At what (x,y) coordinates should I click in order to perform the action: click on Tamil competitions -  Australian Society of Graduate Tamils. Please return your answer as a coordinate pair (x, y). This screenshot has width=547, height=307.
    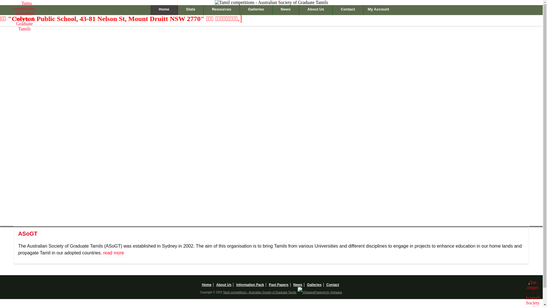
    Looking at the image, I should click on (272, 3).